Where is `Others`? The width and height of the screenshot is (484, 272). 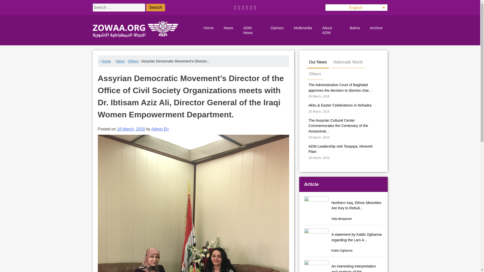
Others is located at coordinates (133, 61).